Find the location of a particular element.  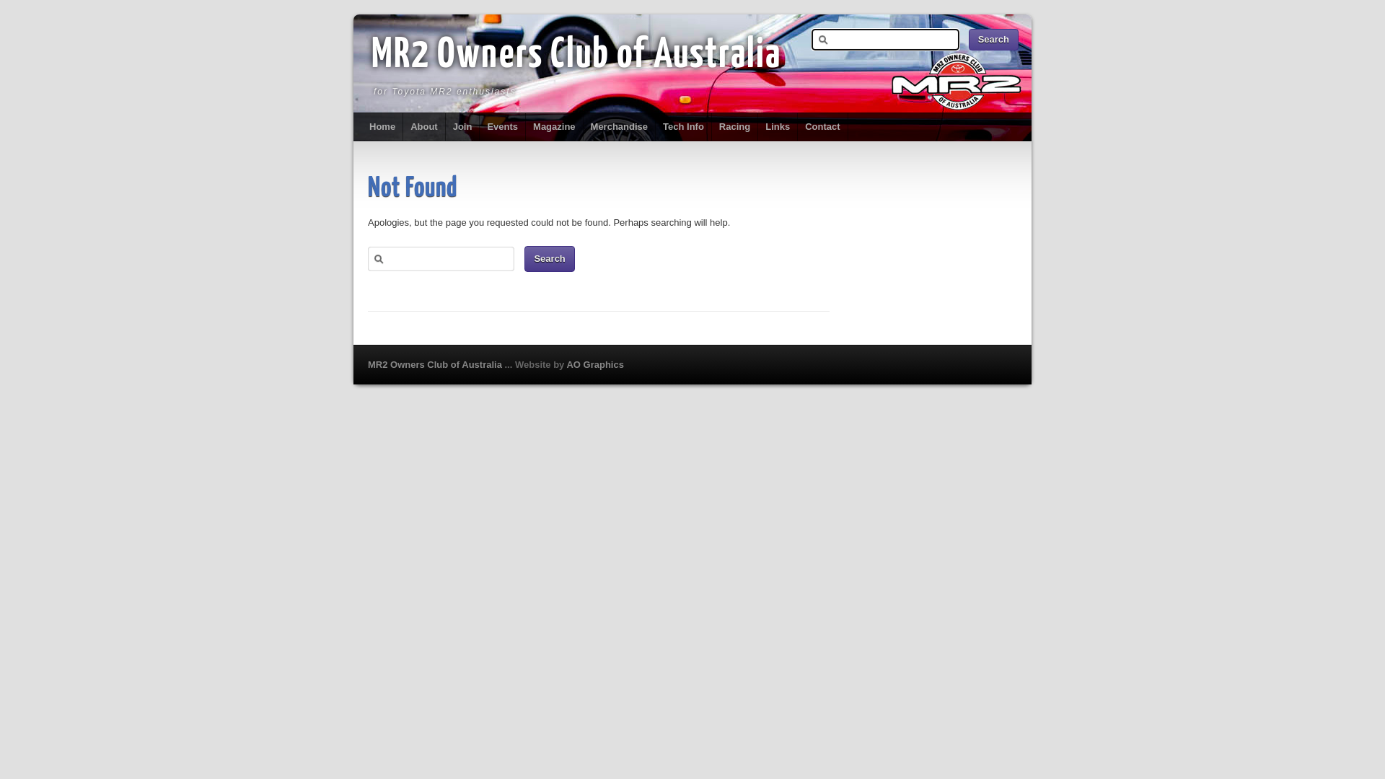

Links is located at coordinates (778, 127).